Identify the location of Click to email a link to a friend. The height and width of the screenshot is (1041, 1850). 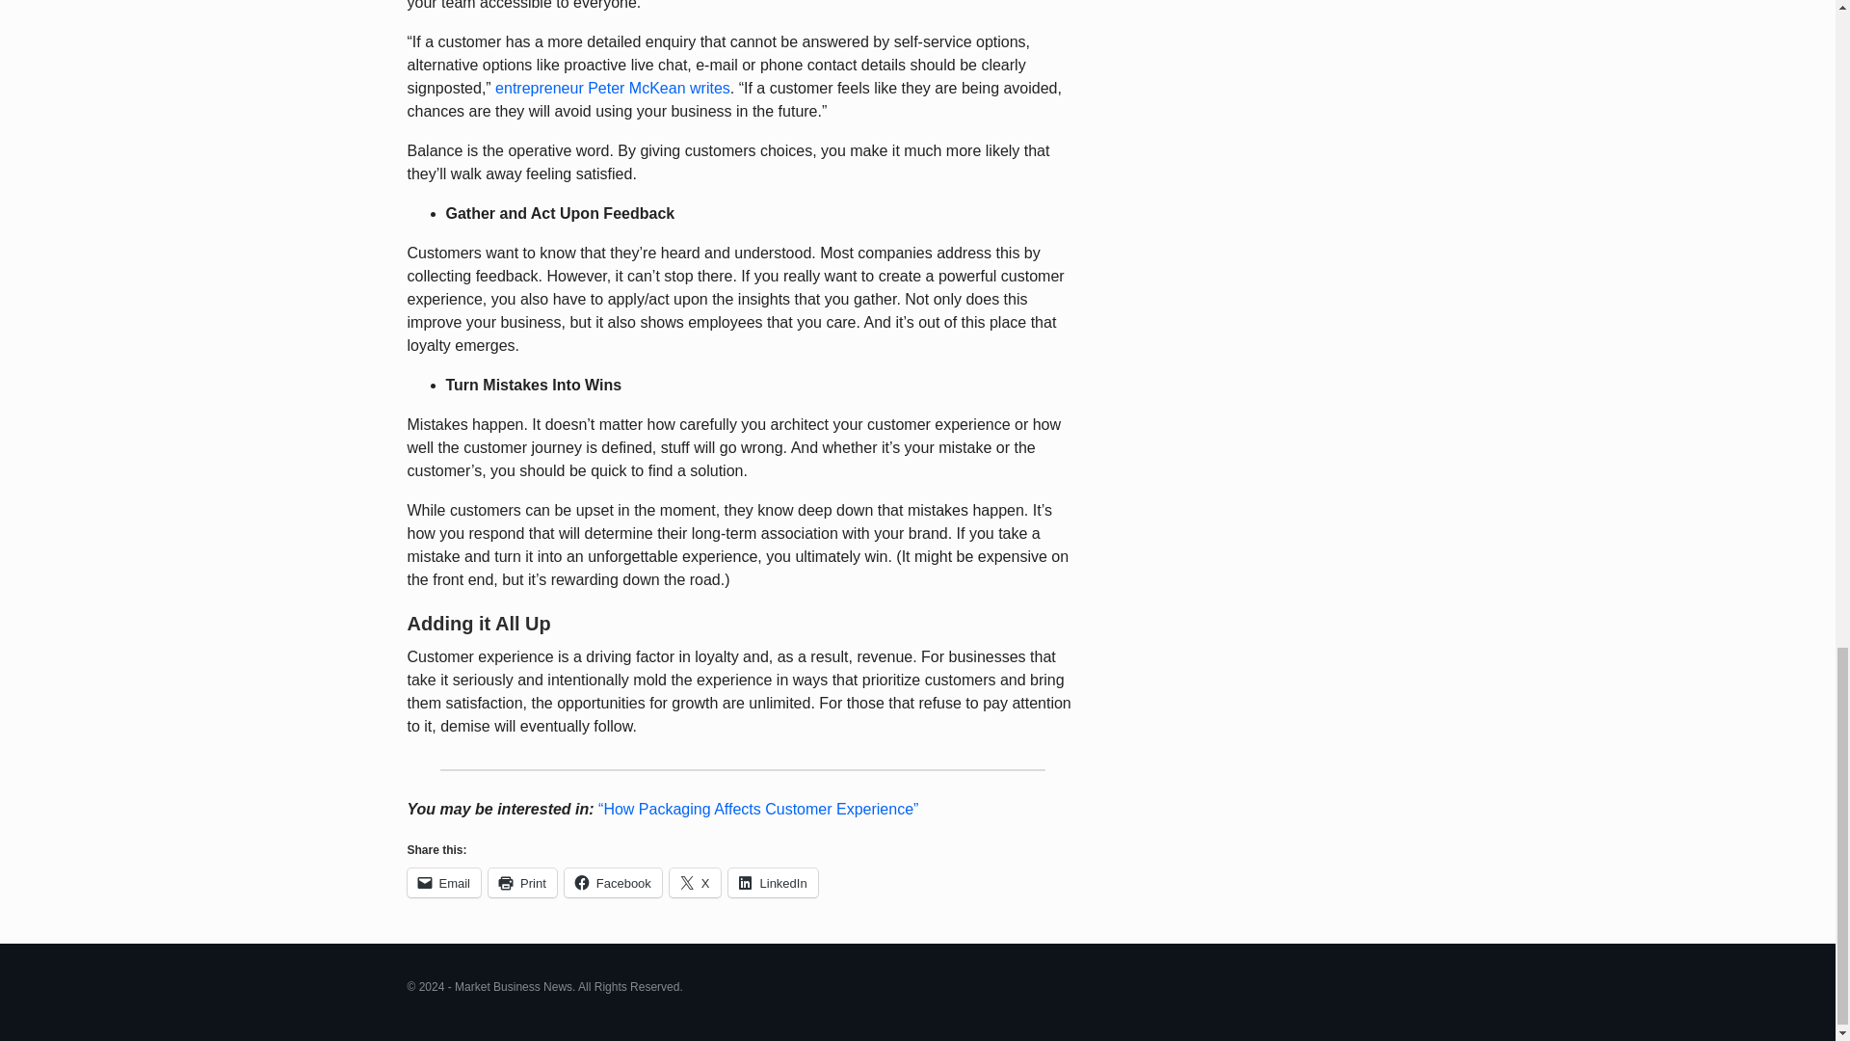
(443, 882).